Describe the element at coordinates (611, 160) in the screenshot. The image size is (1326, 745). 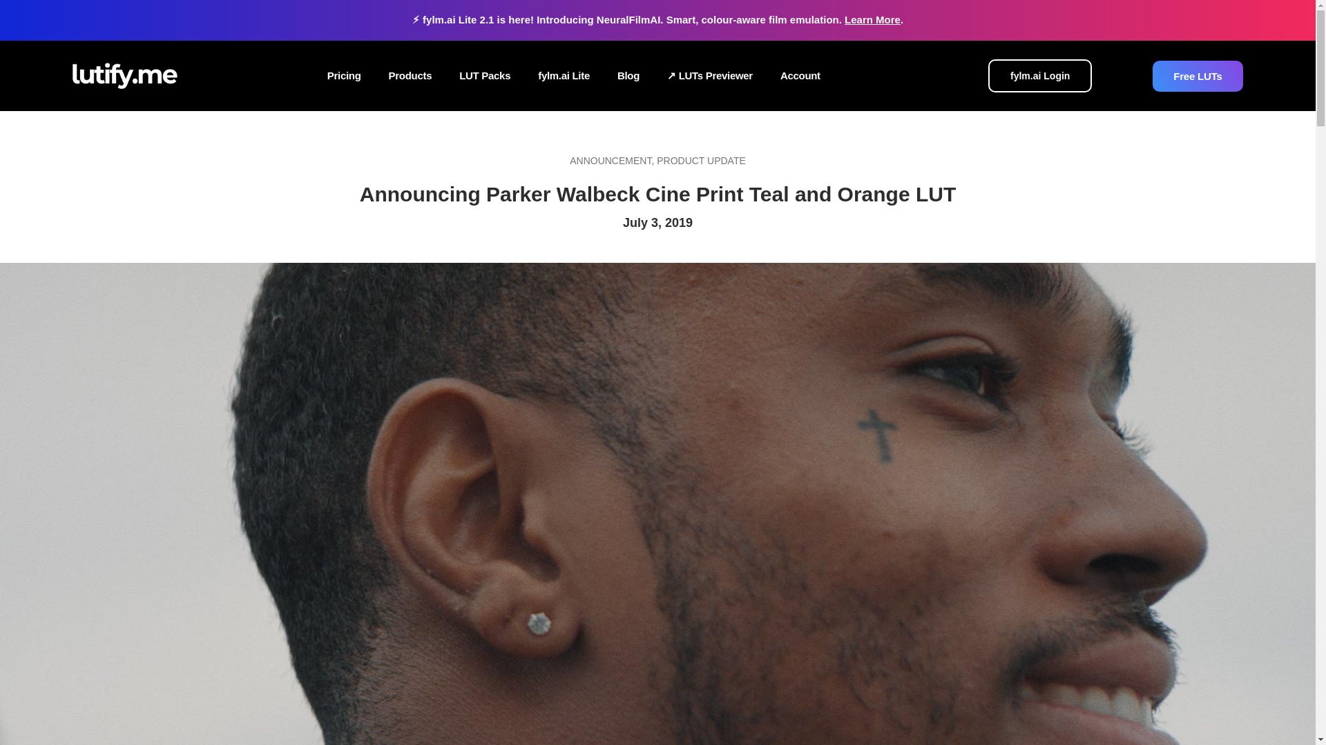
I see `ANNOUNCEMENT` at that location.